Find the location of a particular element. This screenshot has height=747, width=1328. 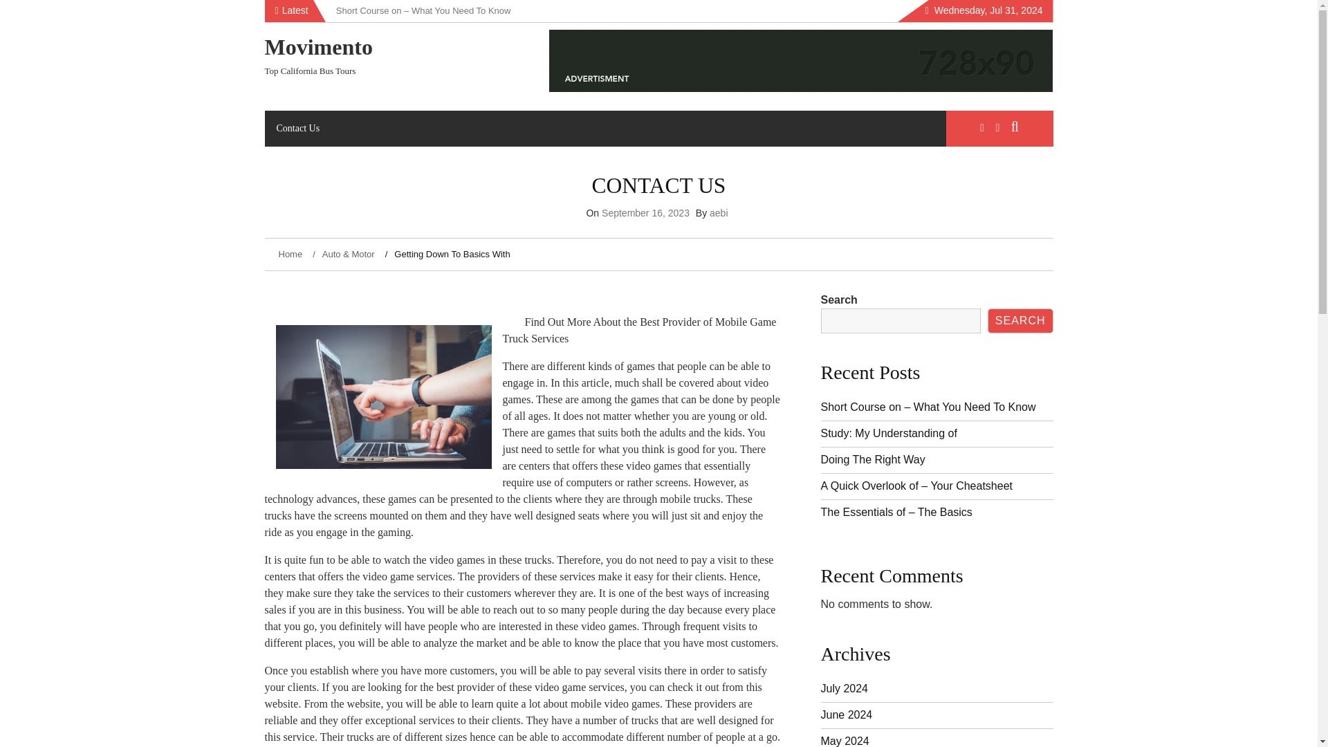

Doing The Right Way is located at coordinates (872, 459).